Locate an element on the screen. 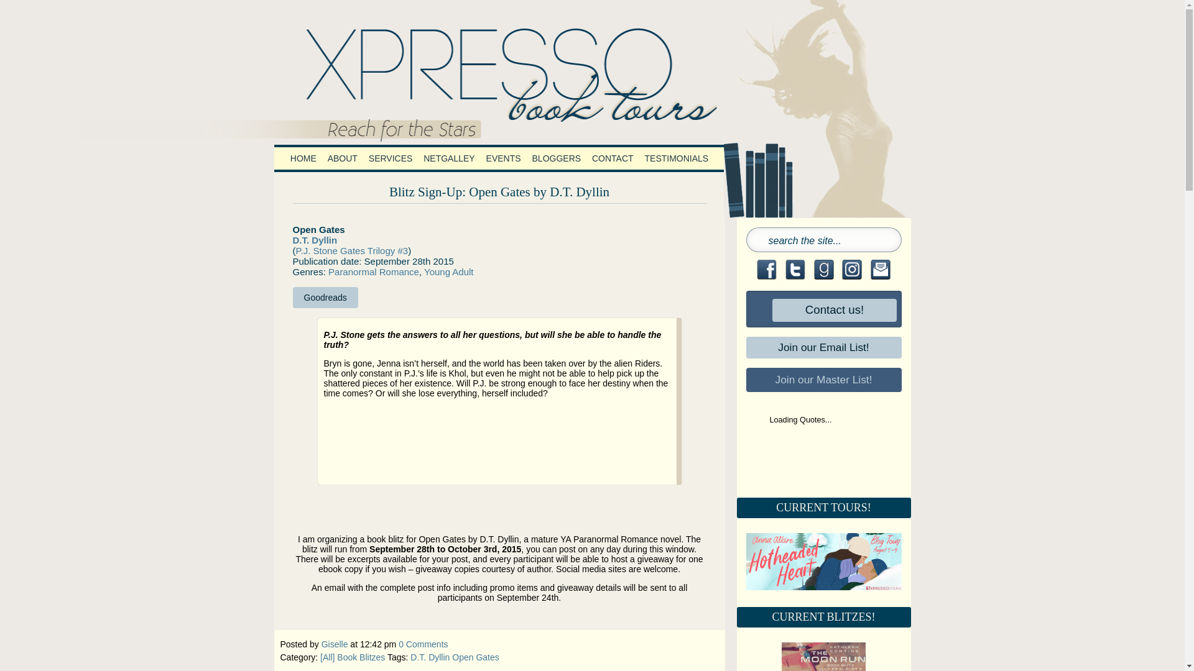  EVENTS is located at coordinates (504, 158).